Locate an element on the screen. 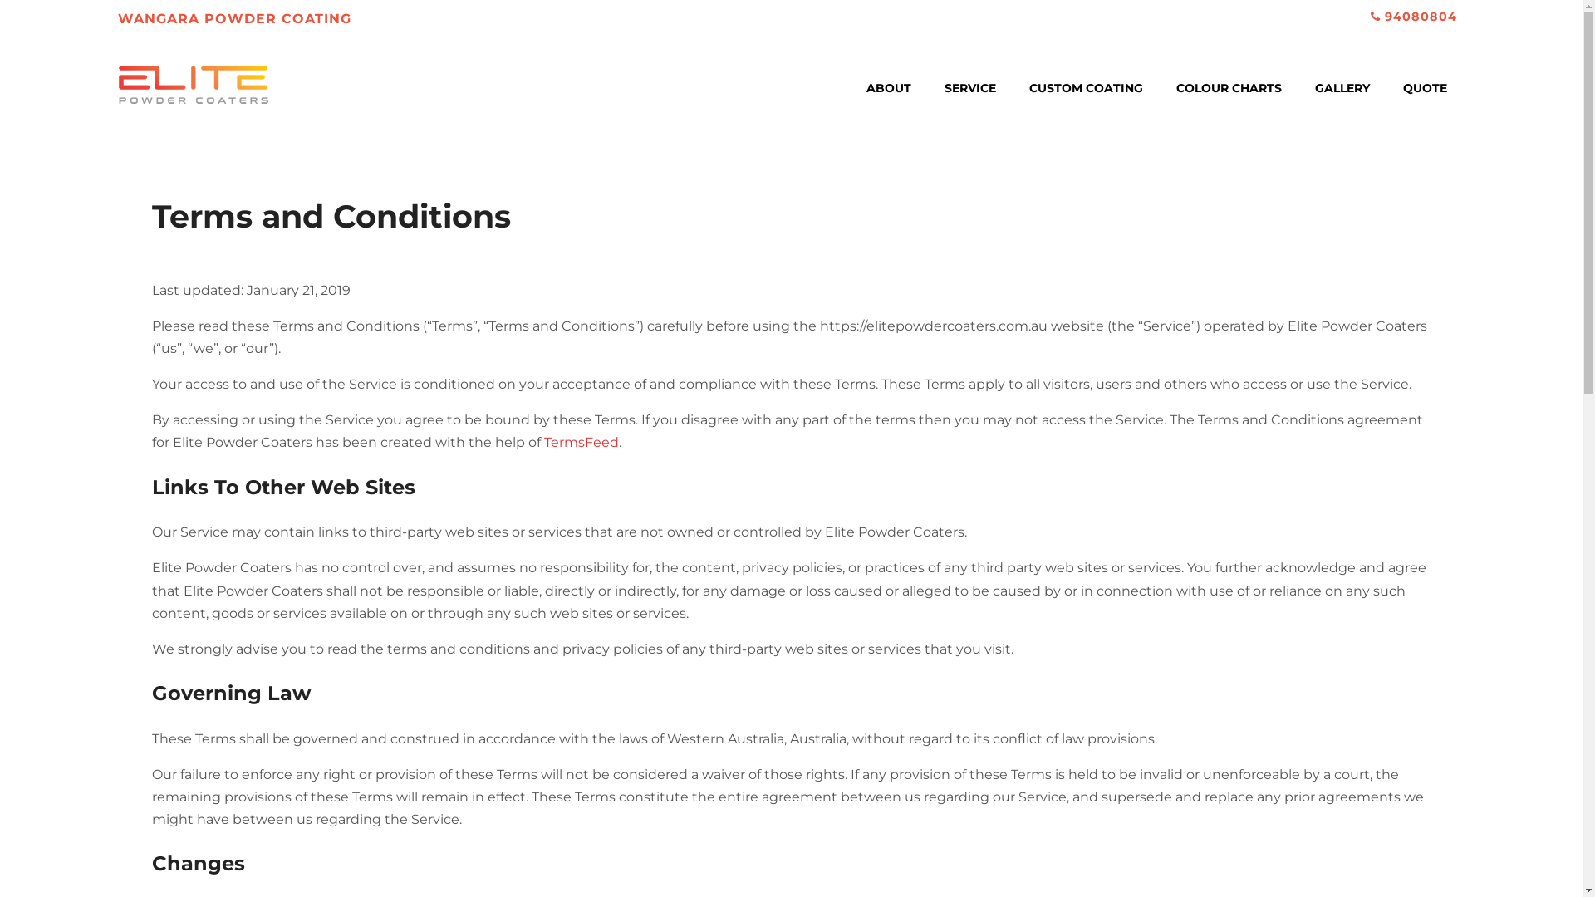 Image resolution: width=1595 pixels, height=897 pixels. COLOUR CHARTS is located at coordinates (1229, 88).